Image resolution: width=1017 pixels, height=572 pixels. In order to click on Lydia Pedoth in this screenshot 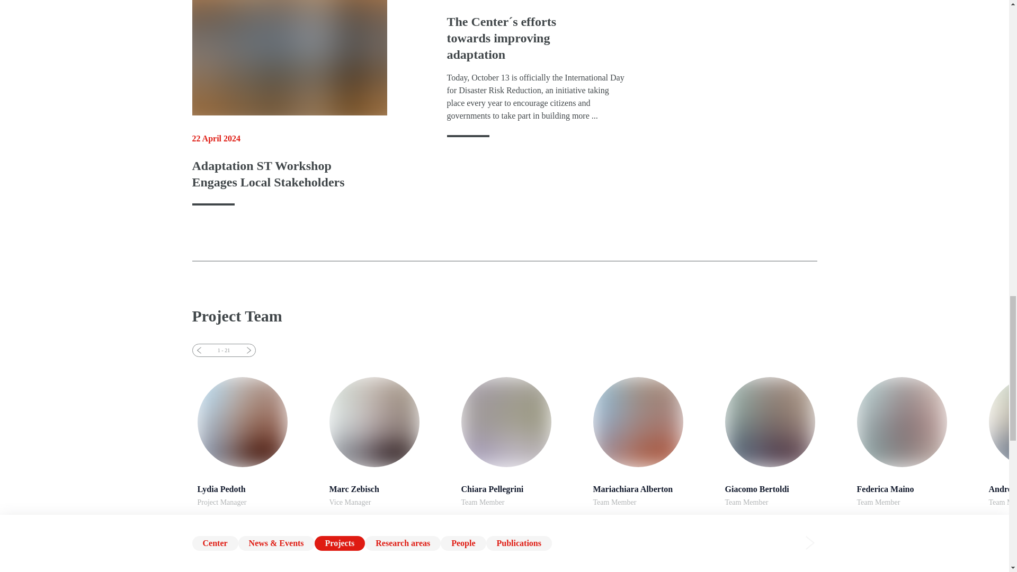, I will do `click(374, 422)`.